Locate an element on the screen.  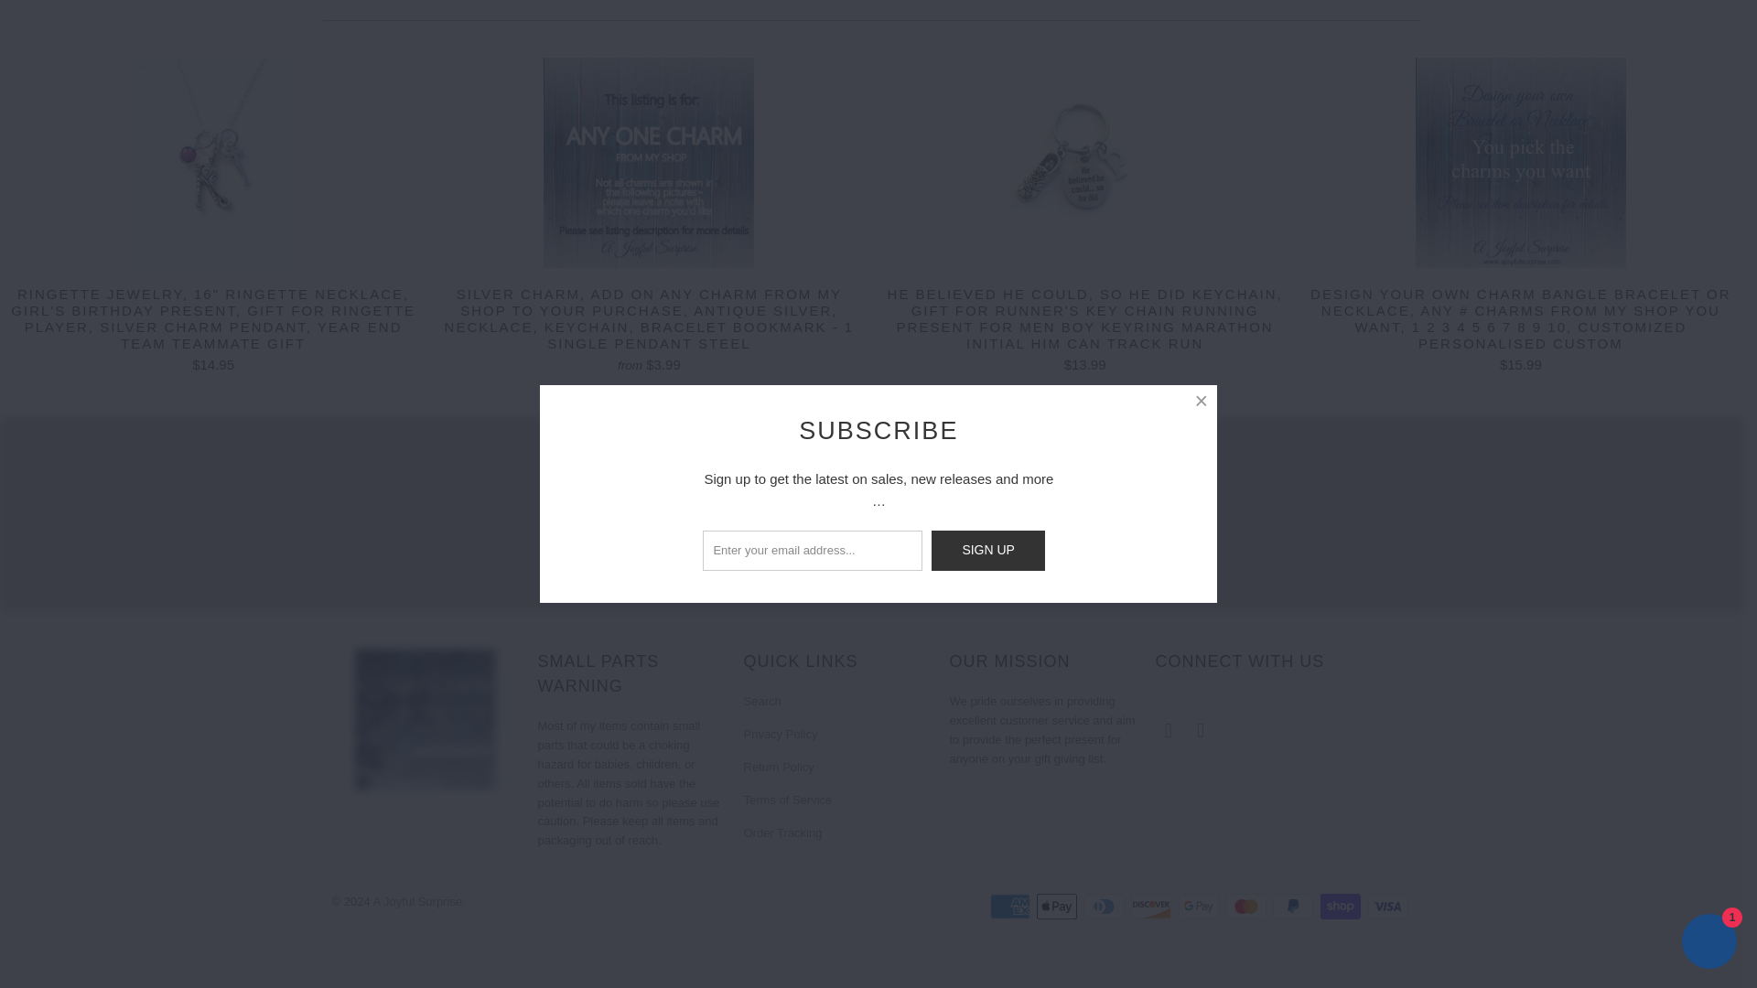
Diners Club is located at coordinates (1105, 906).